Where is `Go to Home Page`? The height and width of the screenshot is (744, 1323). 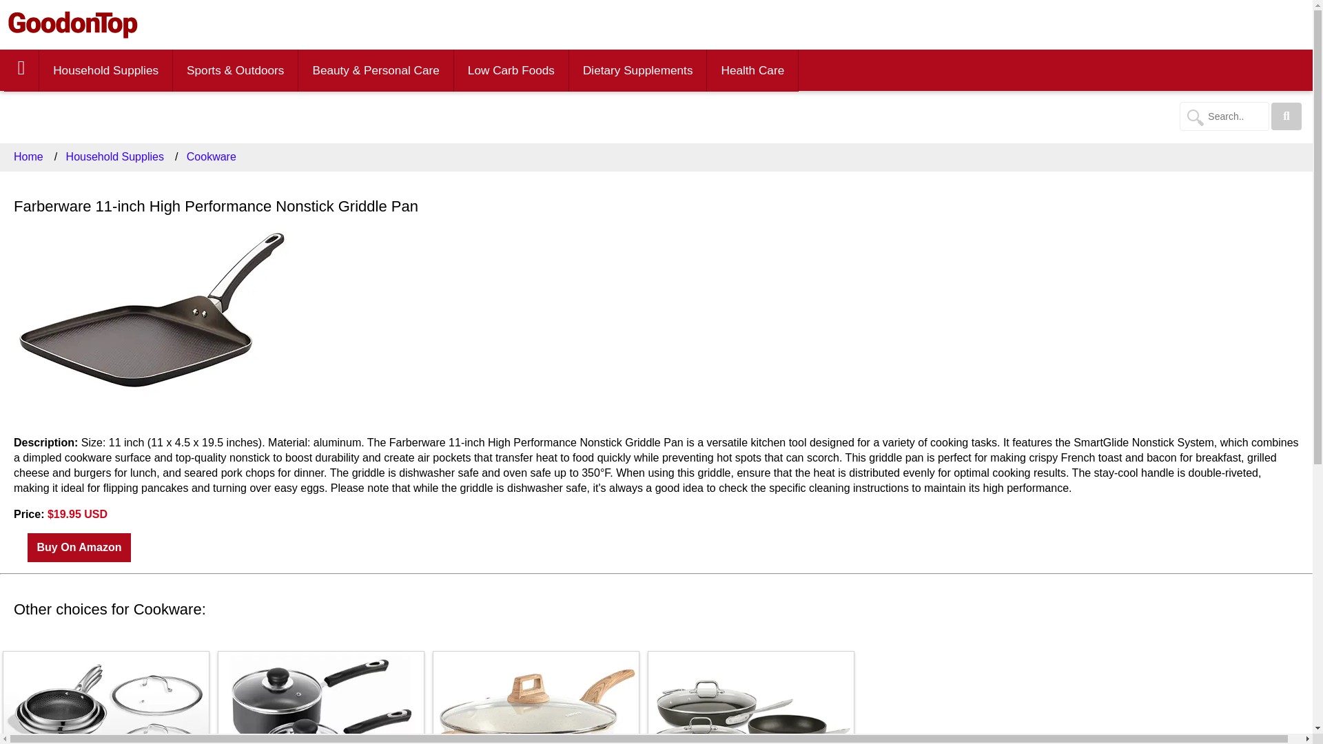
Go to Home Page is located at coordinates (72, 25).